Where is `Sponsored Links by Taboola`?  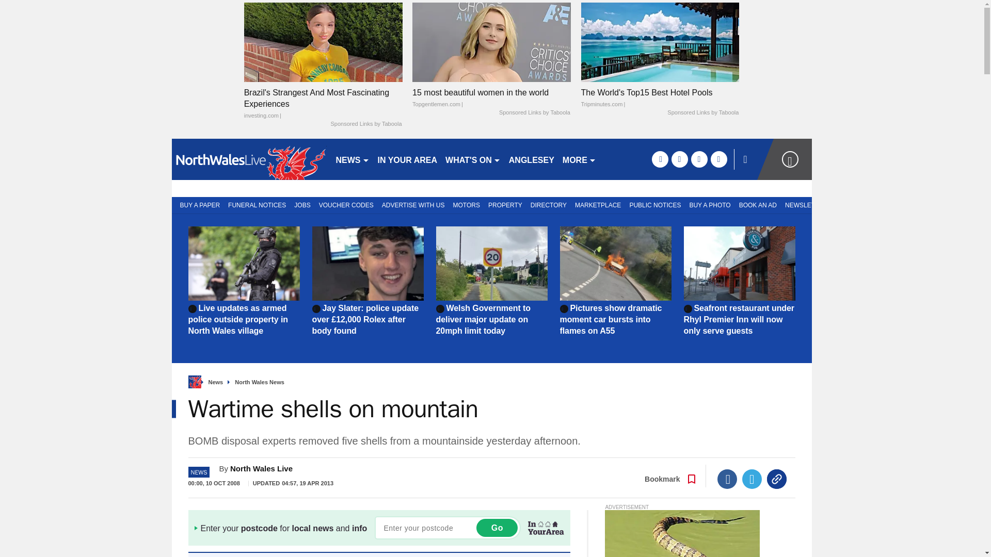
Sponsored Links by Taboola is located at coordinates (365, 124).